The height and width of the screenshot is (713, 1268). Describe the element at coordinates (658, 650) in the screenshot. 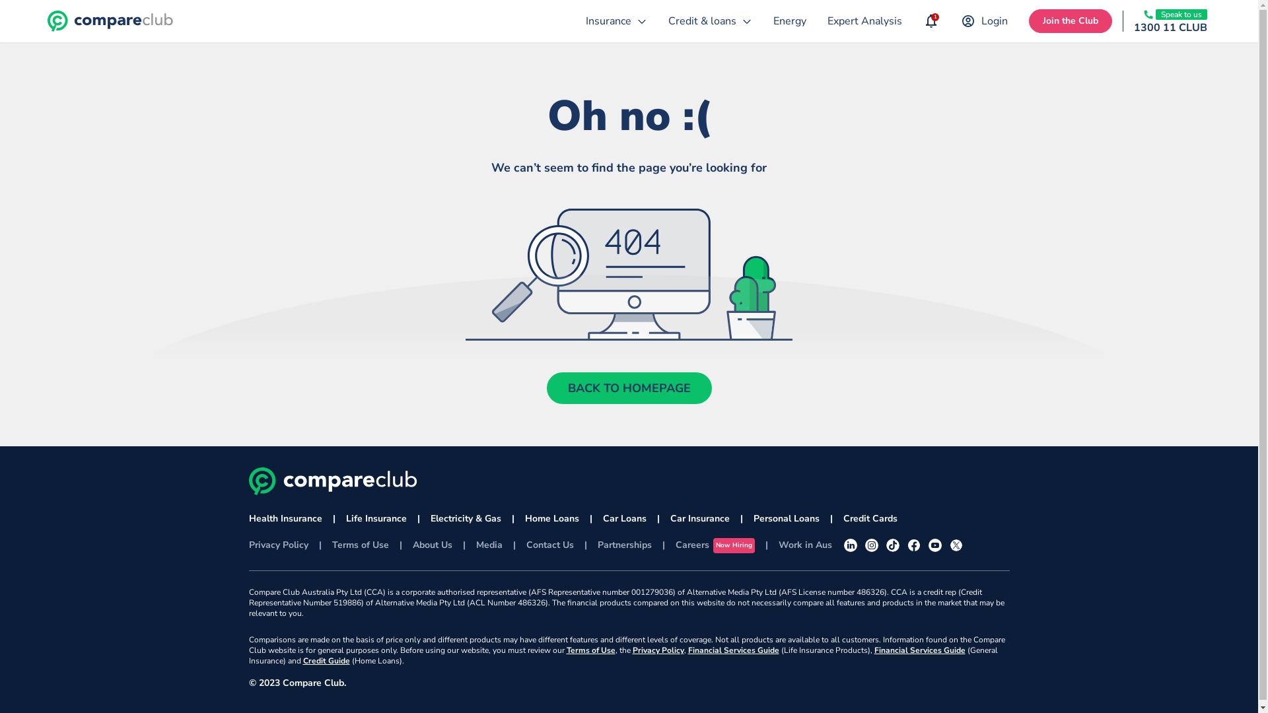

I see `Privacy Policy` at that location.